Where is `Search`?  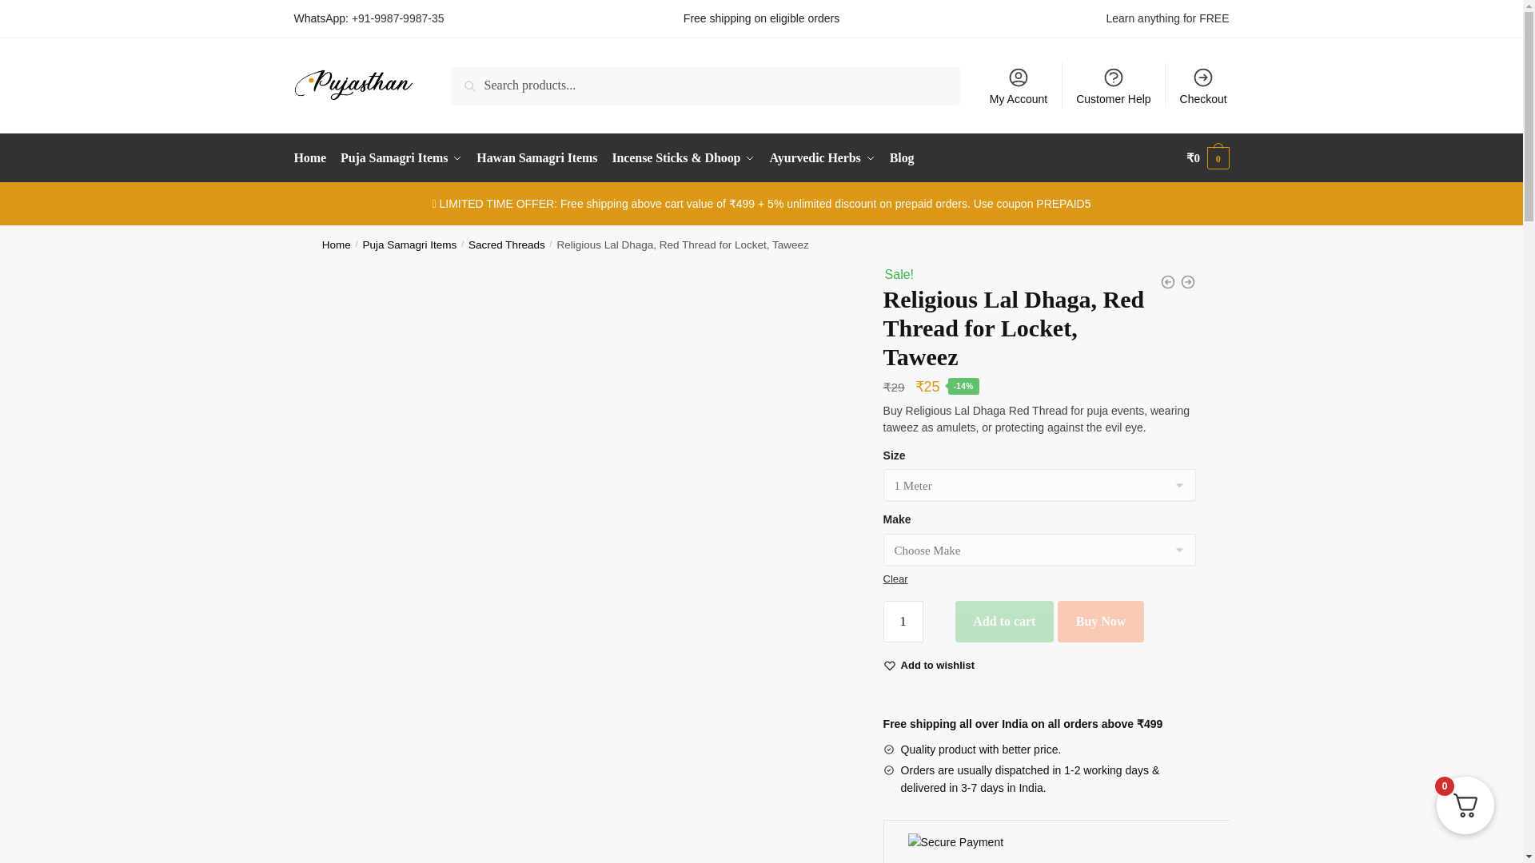
Search is located at coordinates (473, 78).